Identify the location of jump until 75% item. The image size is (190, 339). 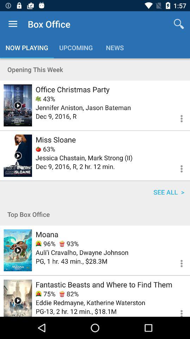
(45, 294).